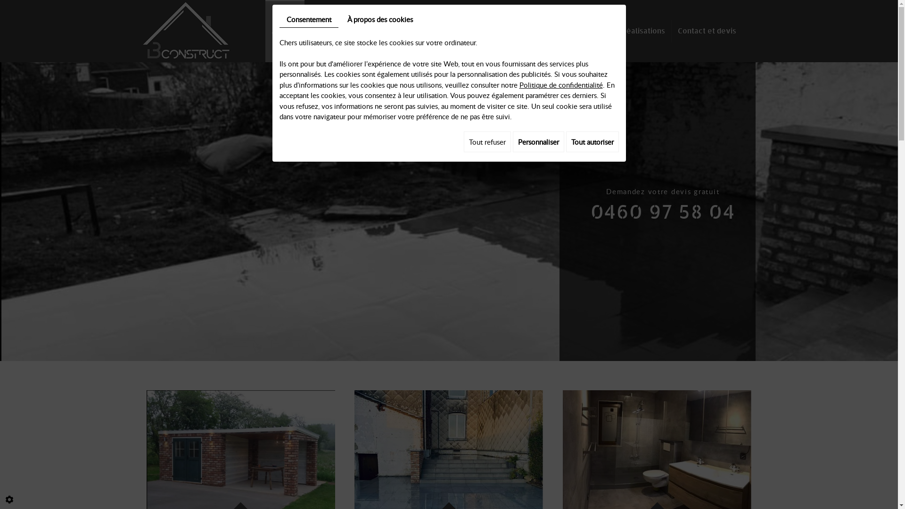  Describe the element at coordinates (285, 31) in the screenshot. I see `Accueil` at that location.